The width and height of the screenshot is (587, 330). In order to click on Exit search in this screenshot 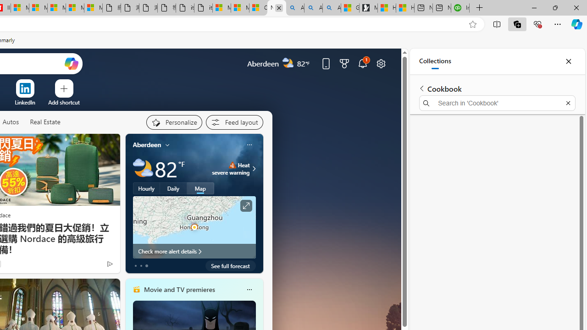, I will do `click(568, 103)`.